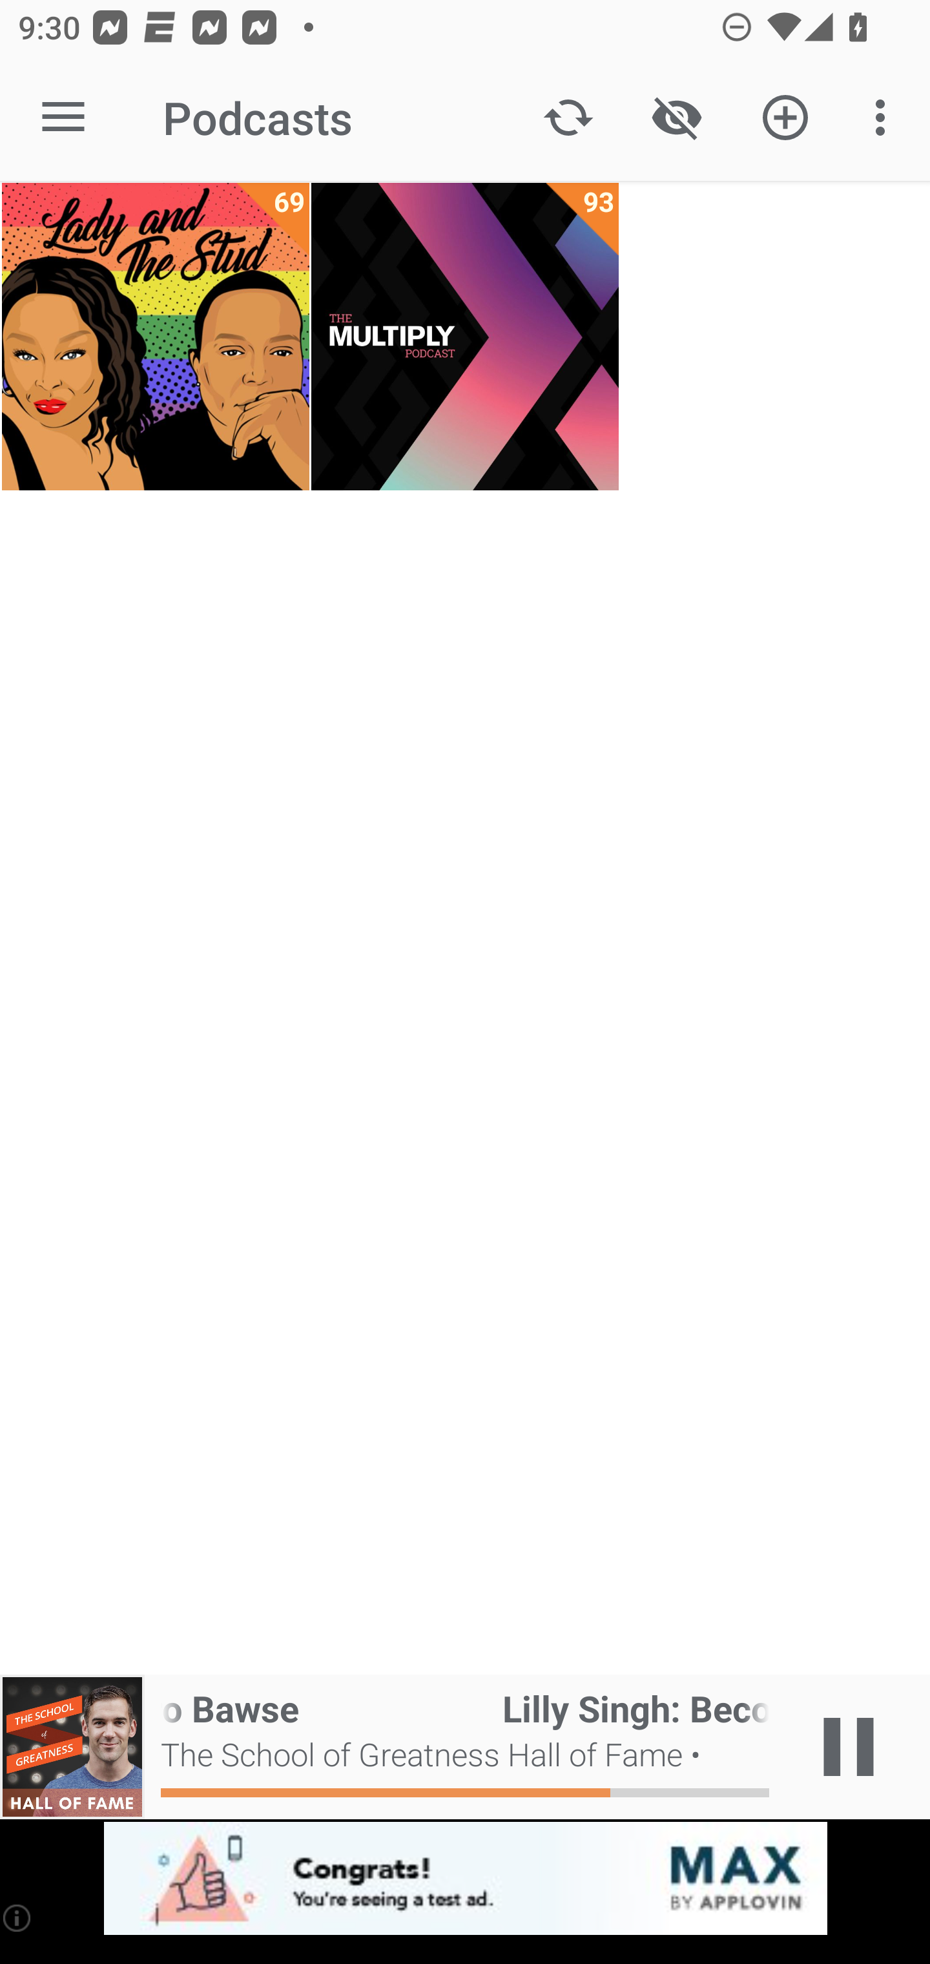  I want to click on Show / Hide played content, so click(676, 118).